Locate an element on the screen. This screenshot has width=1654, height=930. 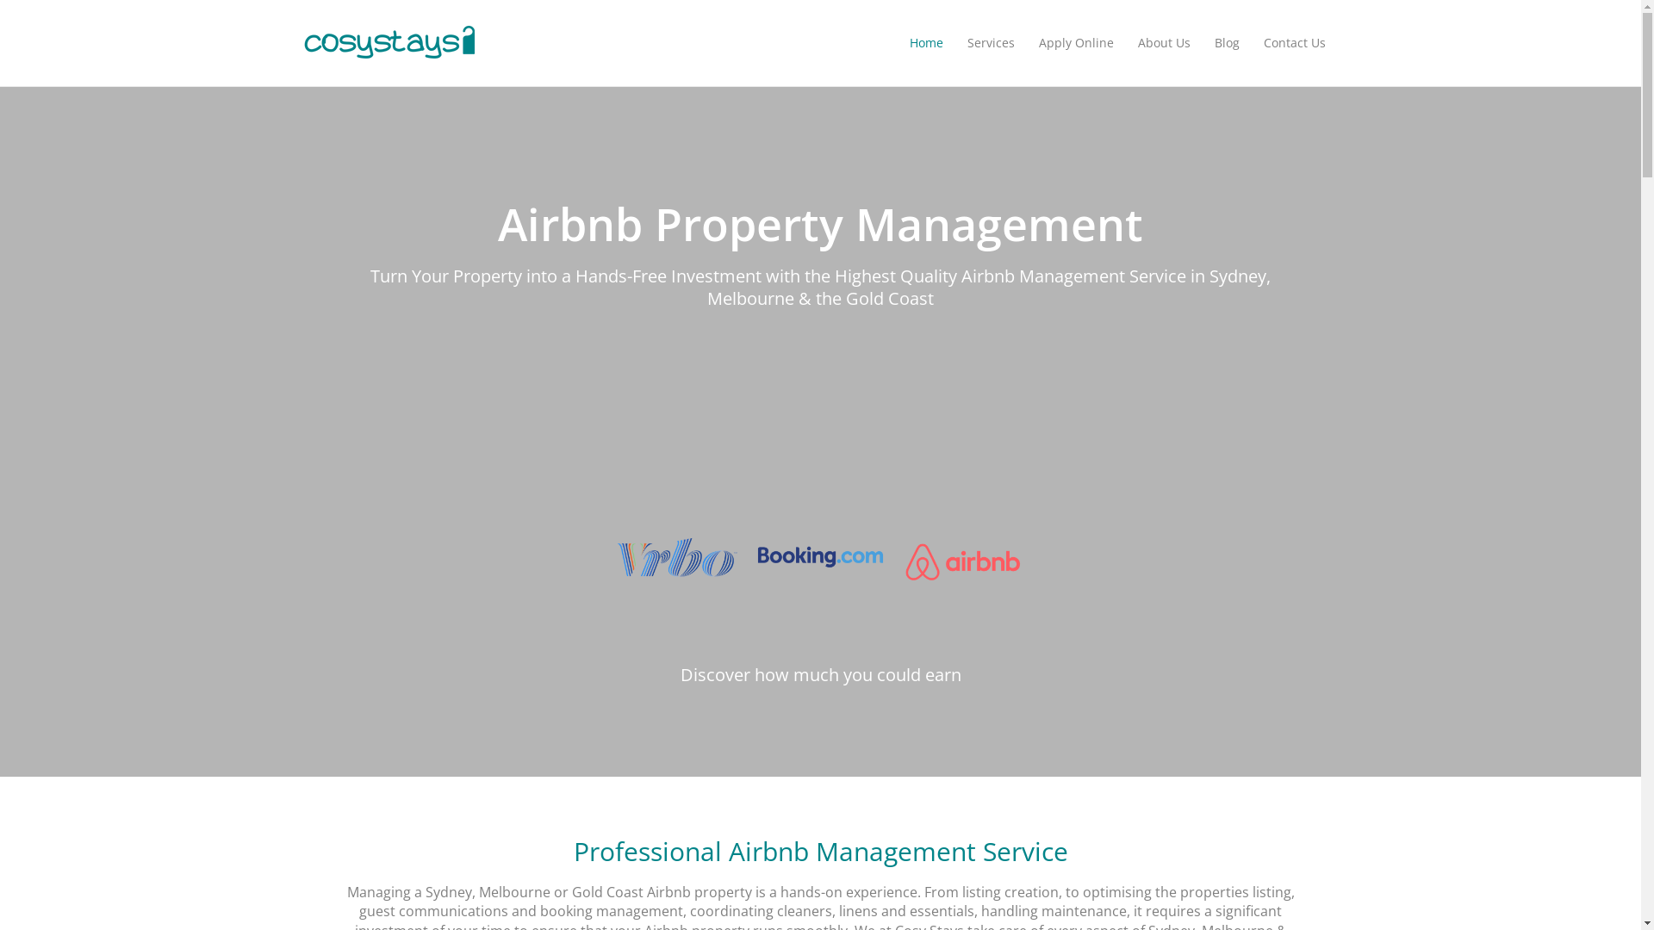
Airbnb Property Management Sydney Melbourne is located at coordinates (965, 567).